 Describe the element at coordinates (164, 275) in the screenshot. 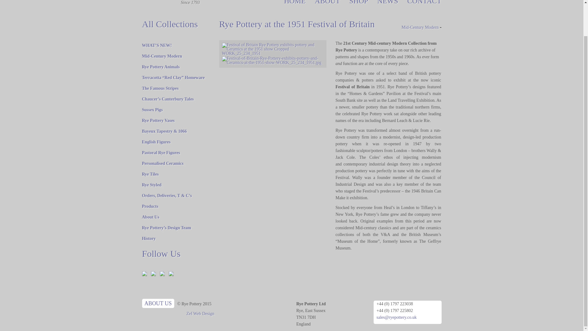

I see `Pin it with Pinterest` at that location.